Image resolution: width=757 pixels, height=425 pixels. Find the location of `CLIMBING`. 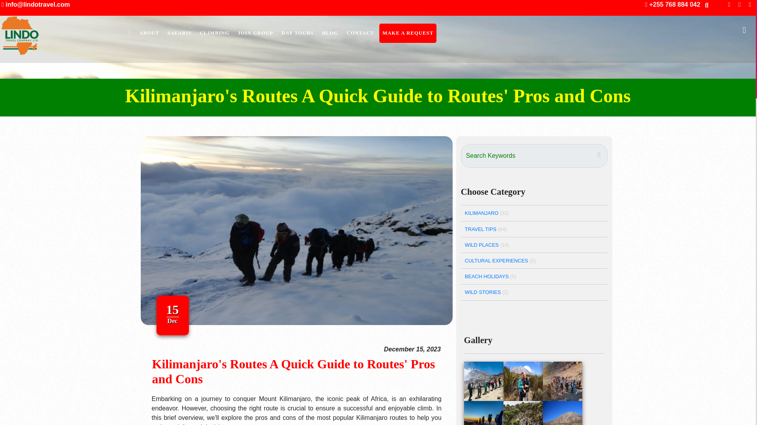

CLIMBING is located at coordinates (215, 35).